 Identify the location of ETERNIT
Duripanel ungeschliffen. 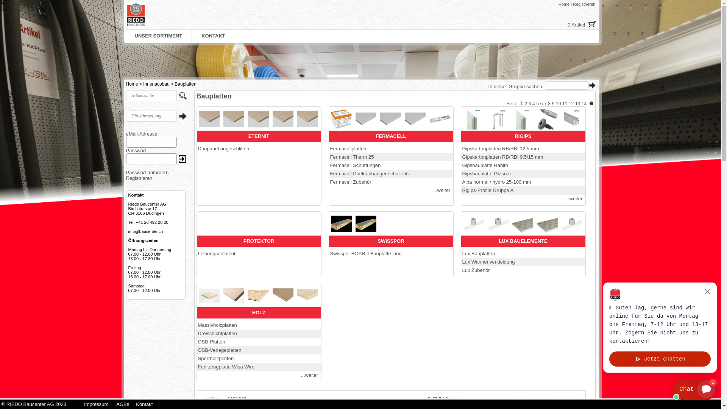
(259, 130).